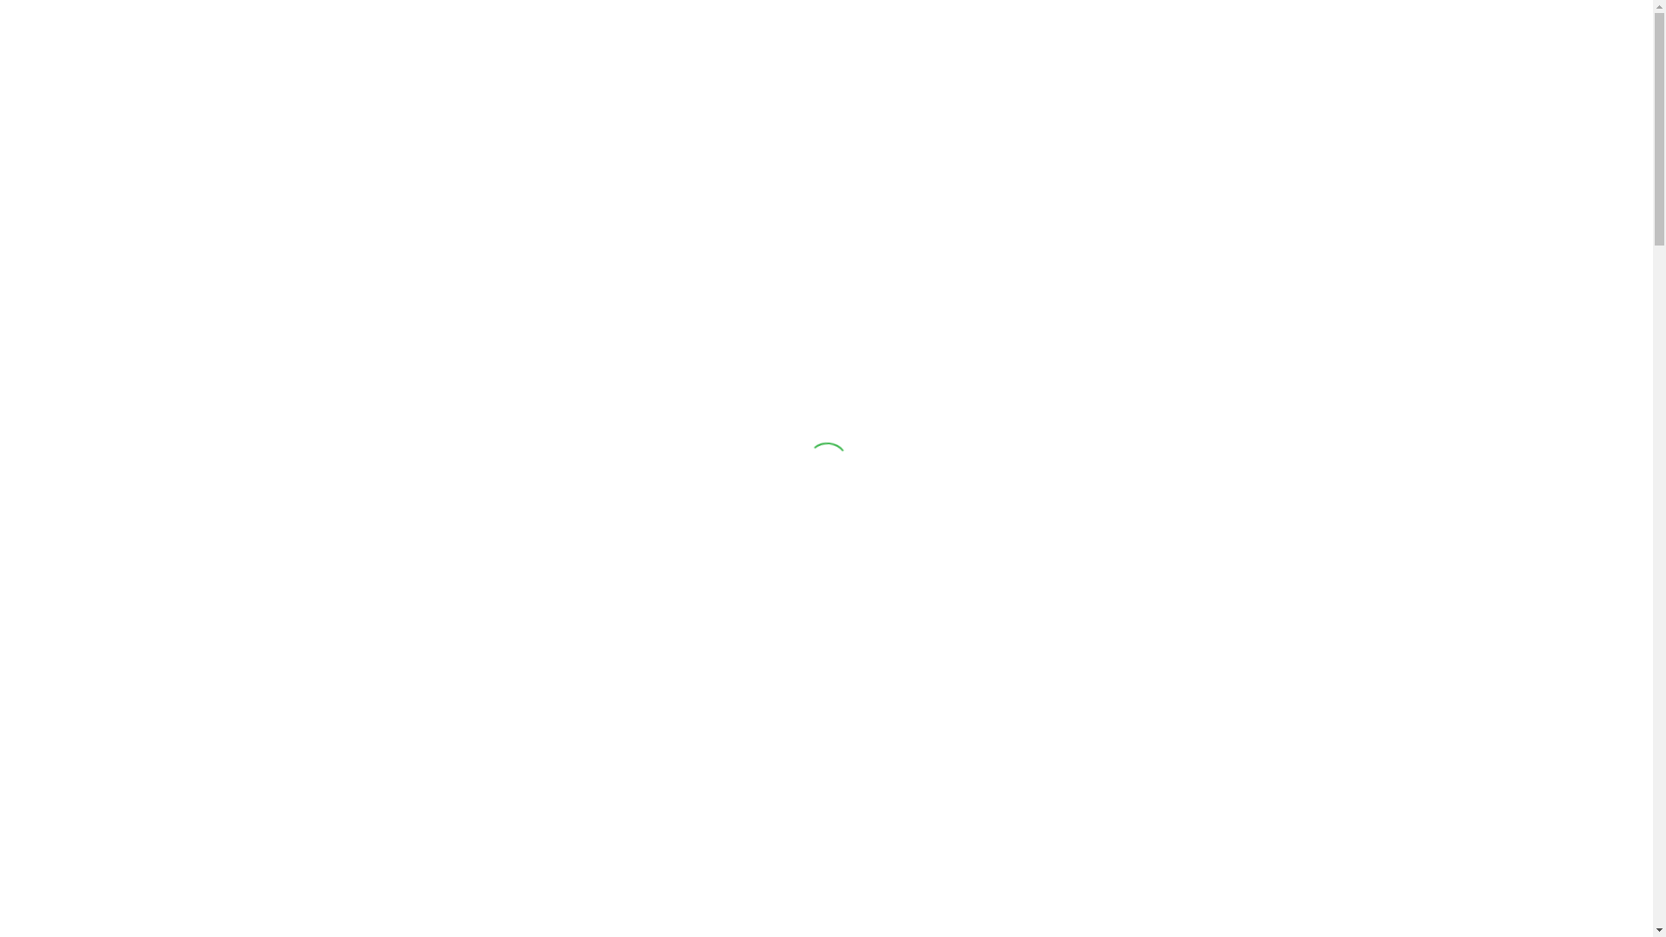 This screenshot has height=937, width=1666. What do you see at coordinates (712, 35) in the screenshot?
I see `STARTSEITE` at bounding box center [712, 35].